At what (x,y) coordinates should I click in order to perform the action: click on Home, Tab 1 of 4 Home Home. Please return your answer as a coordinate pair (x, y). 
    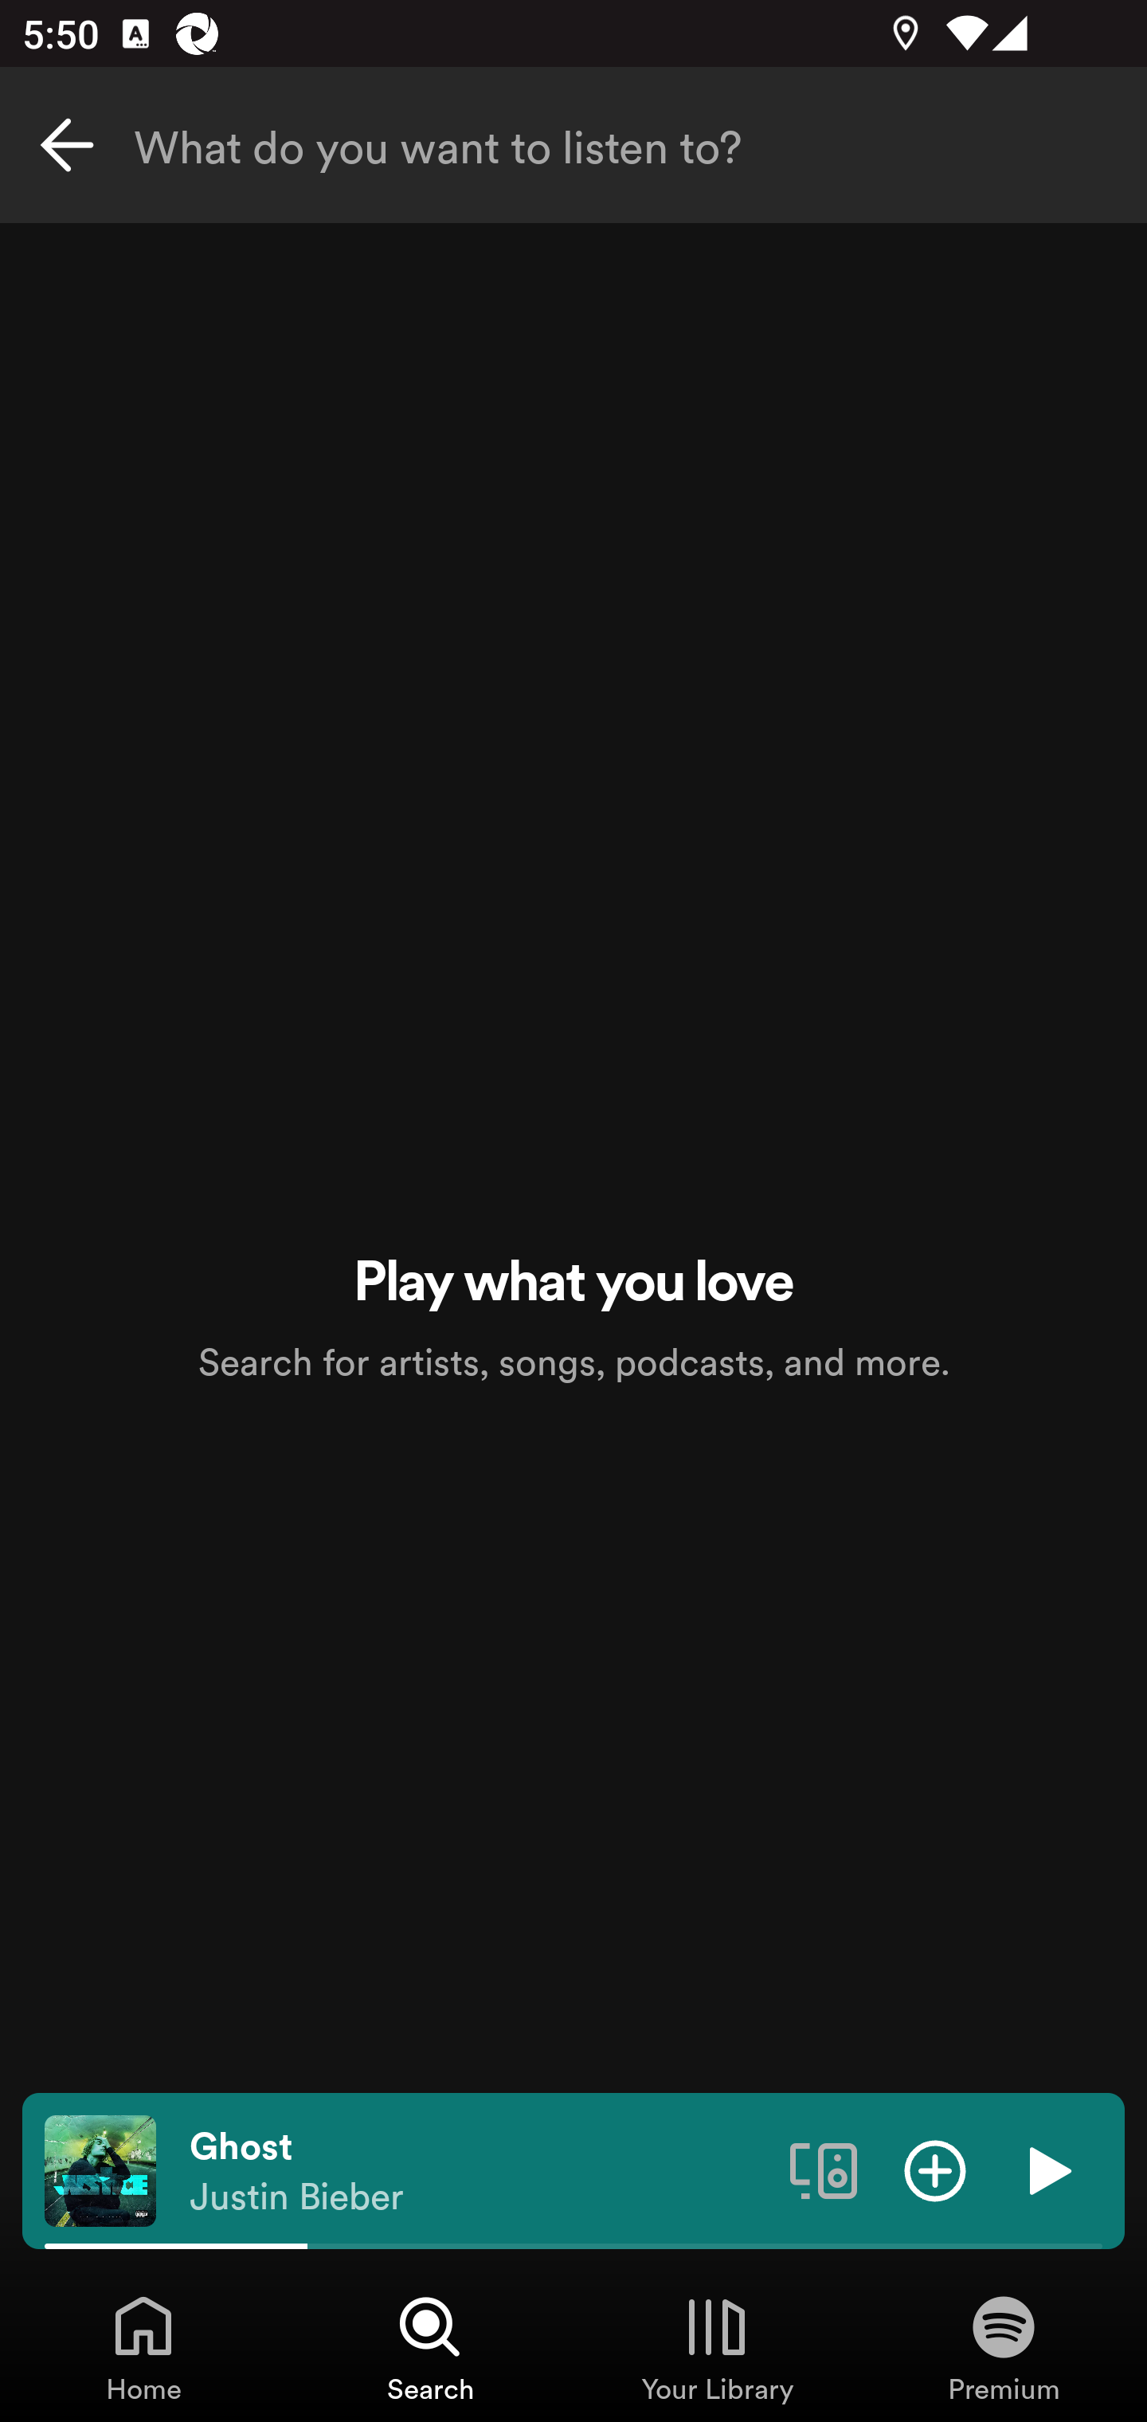
    Looking at the image, I should click on (143, 2347).